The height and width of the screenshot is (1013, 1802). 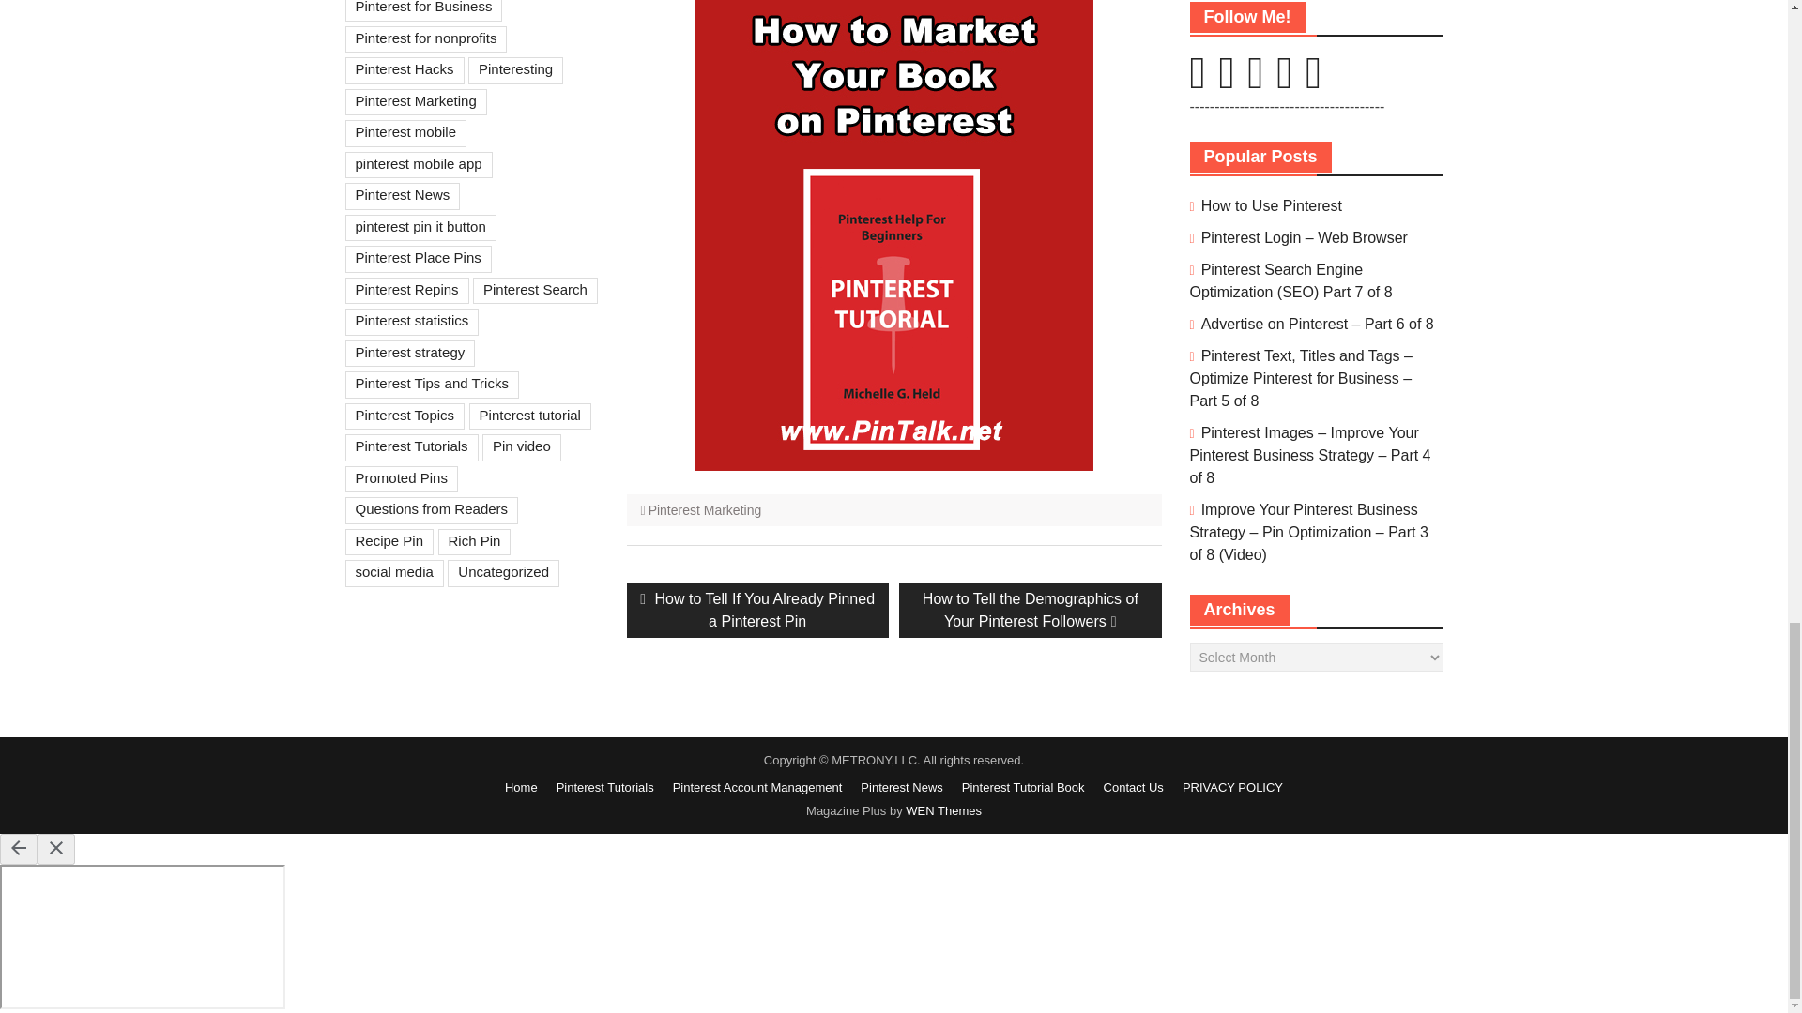 I want to click on PinTalk LinkedIn, so click(x=1256, y=83).